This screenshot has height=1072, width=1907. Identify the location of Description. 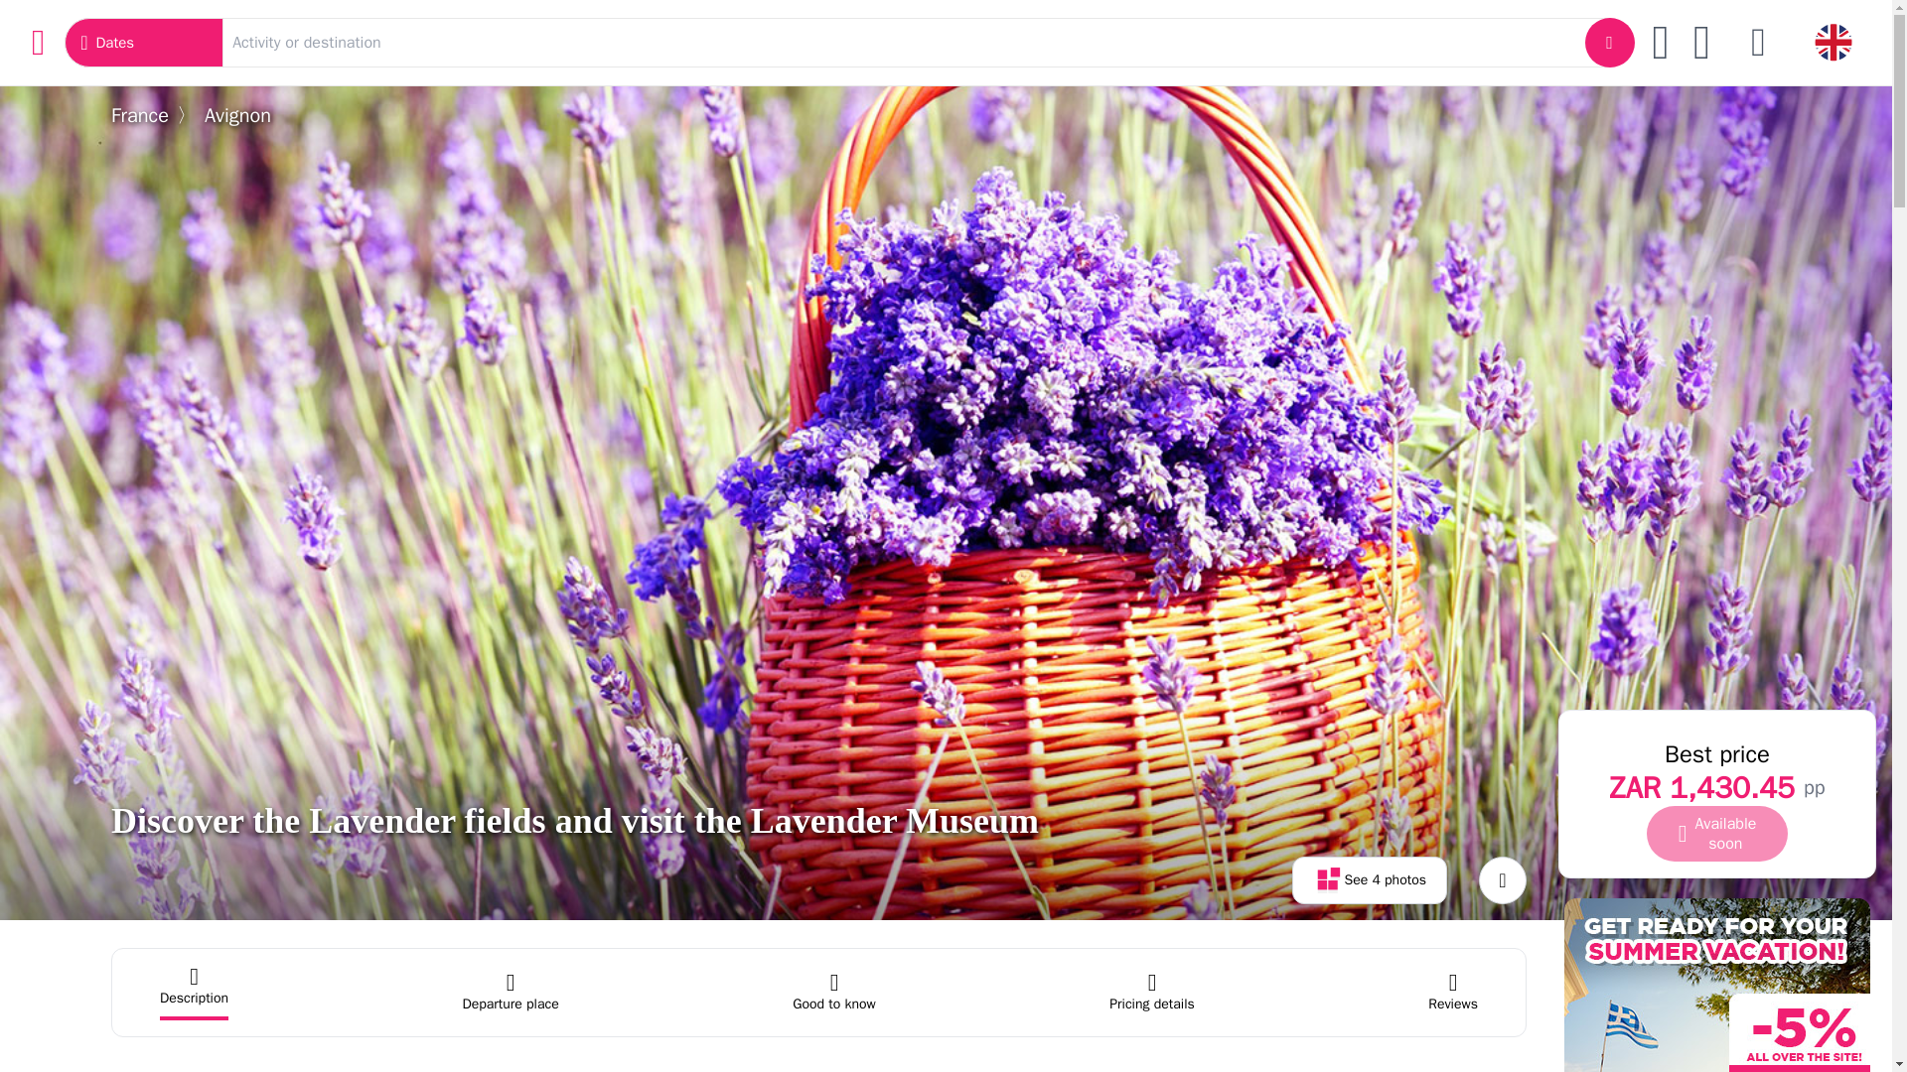
(195, 993).